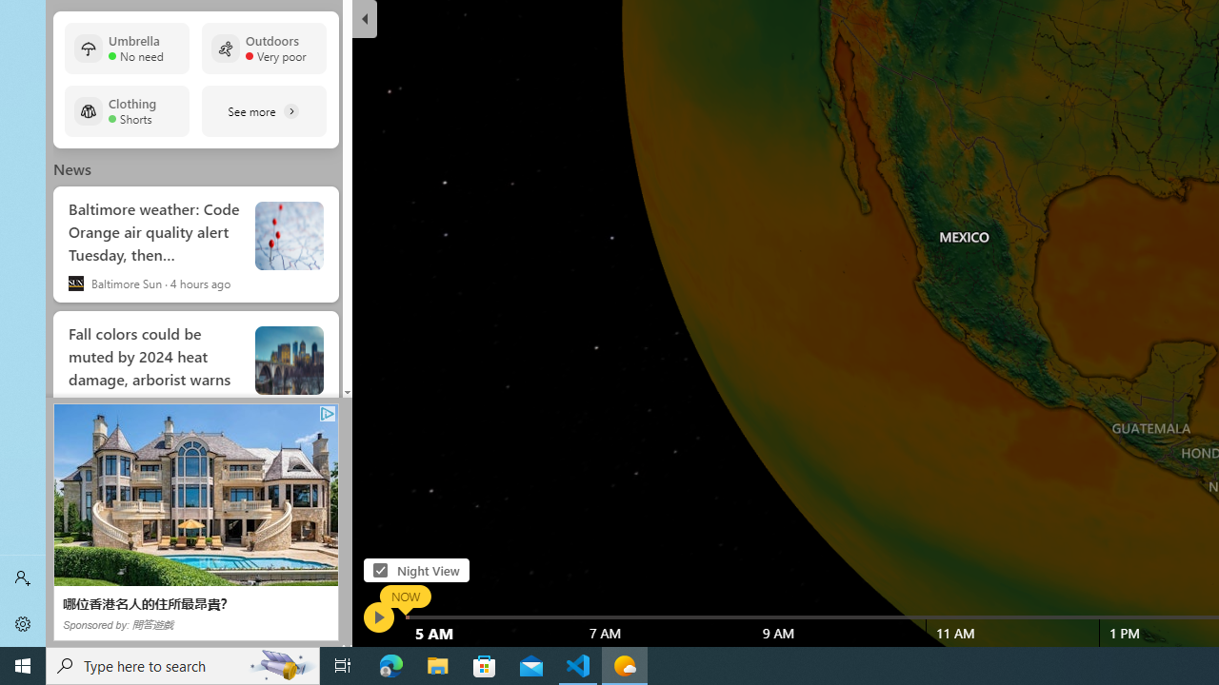 The image size is (1219, 685). What do you see at coordinates (23, 624) in the screenshot?
I see `Settings` at bounding box center [23, 624].